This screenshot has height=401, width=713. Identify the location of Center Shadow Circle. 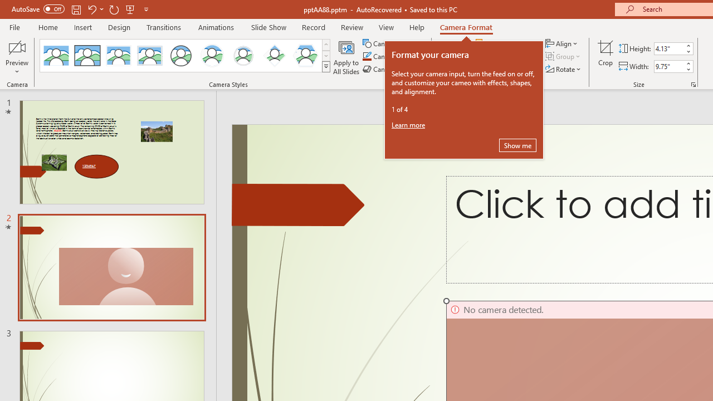
(212, 56).